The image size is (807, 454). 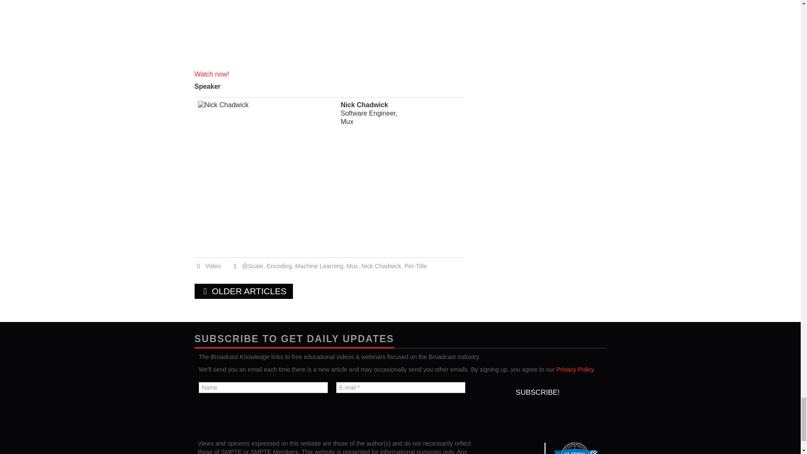 What do you see at coordinates (537, 392) in the screenshot?
I see `Subscribe!` at bounding box center [537, 392].